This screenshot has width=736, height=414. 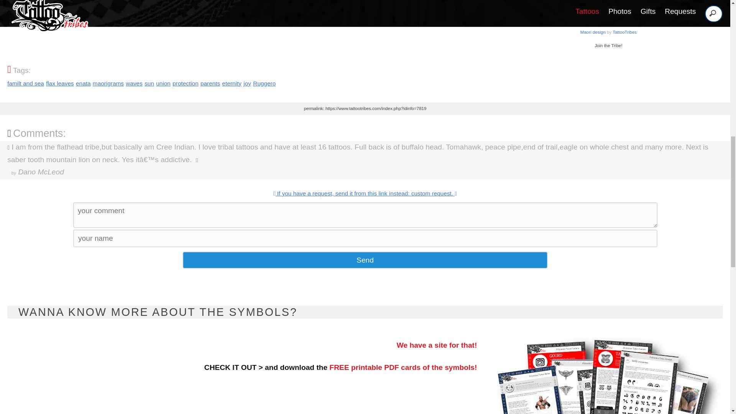 I want to click on flax leaves, so click(x=185, y=83).